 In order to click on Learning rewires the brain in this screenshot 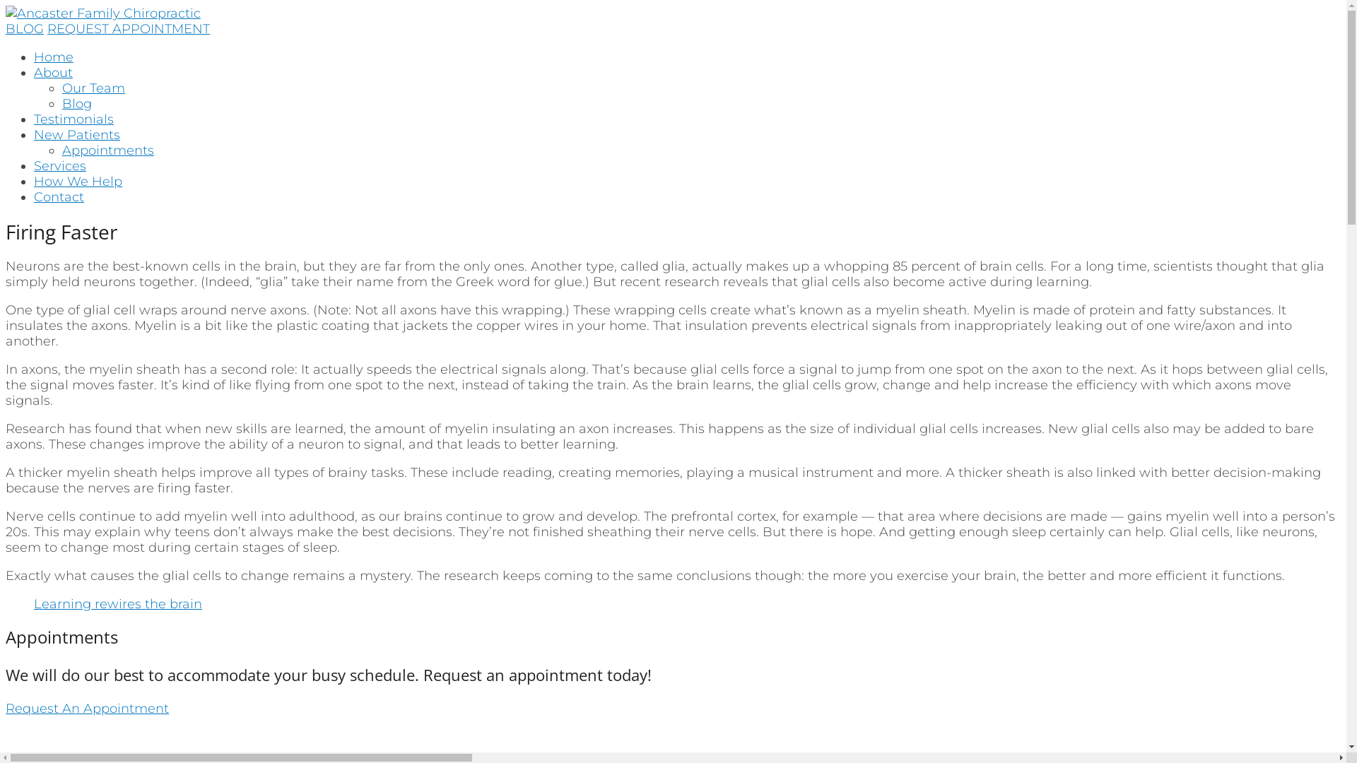, I will do `click(118, 604)`.